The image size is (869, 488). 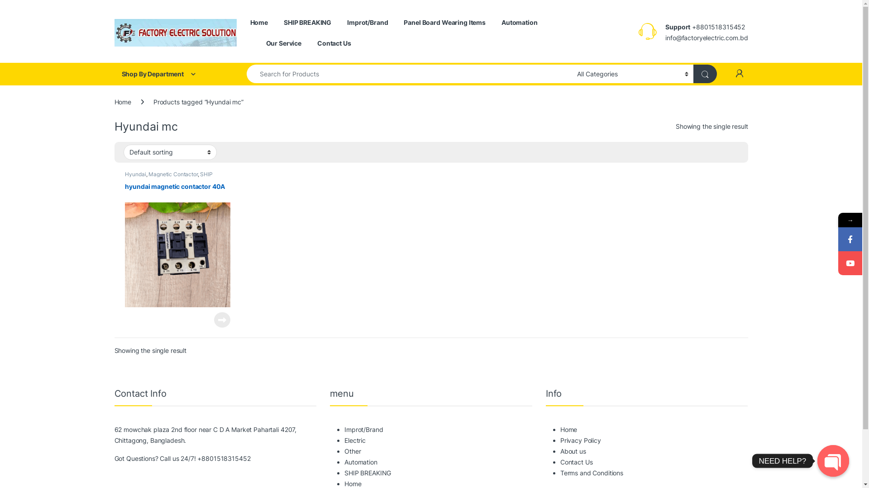 What do you see at coordinates (850, 239) in the screenshot?
I see `Facebook` at bounding box center [850, 239].